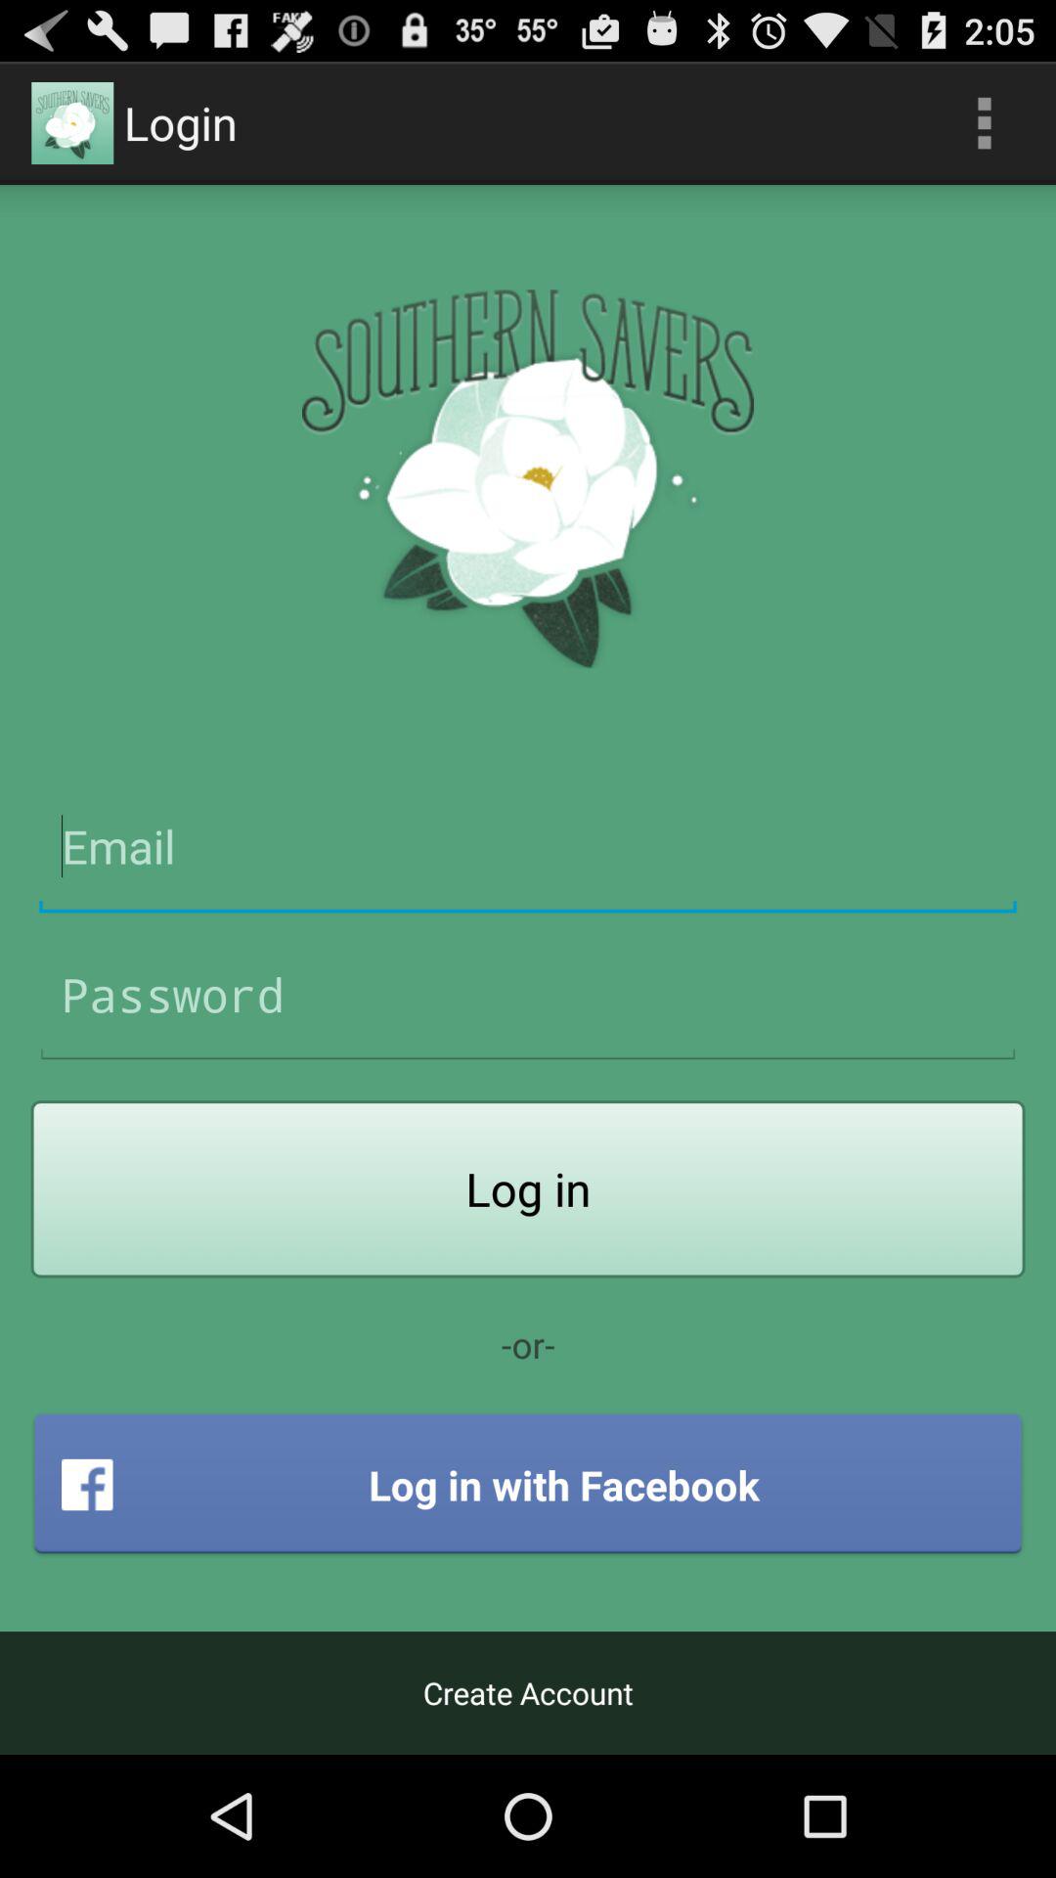 This screenshot has width=1056, height=1878. Describe the element at coordinates (528, 1692) in the screenshot. I see `choose create account icon` at that location.